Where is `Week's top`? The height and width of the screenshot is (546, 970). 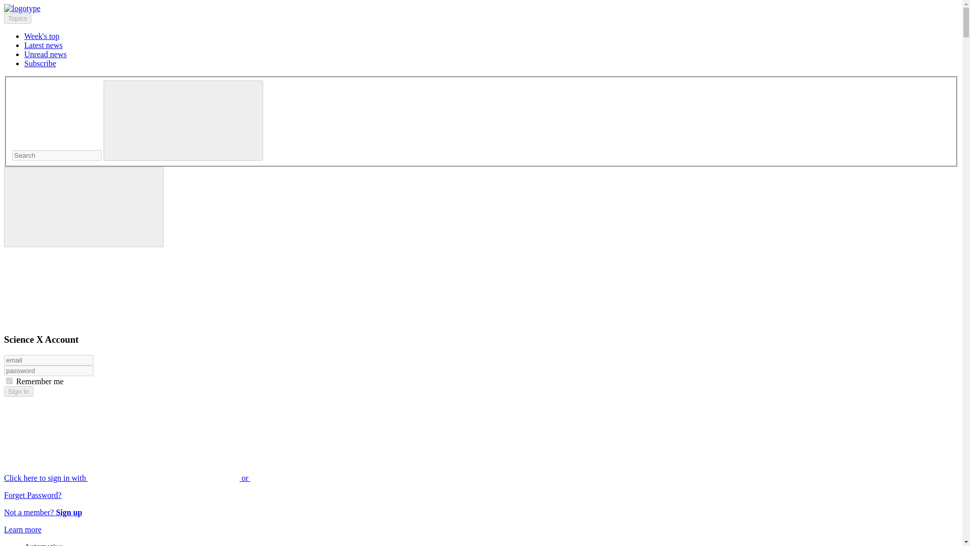 Week's top is located at coordinates (41, 35).